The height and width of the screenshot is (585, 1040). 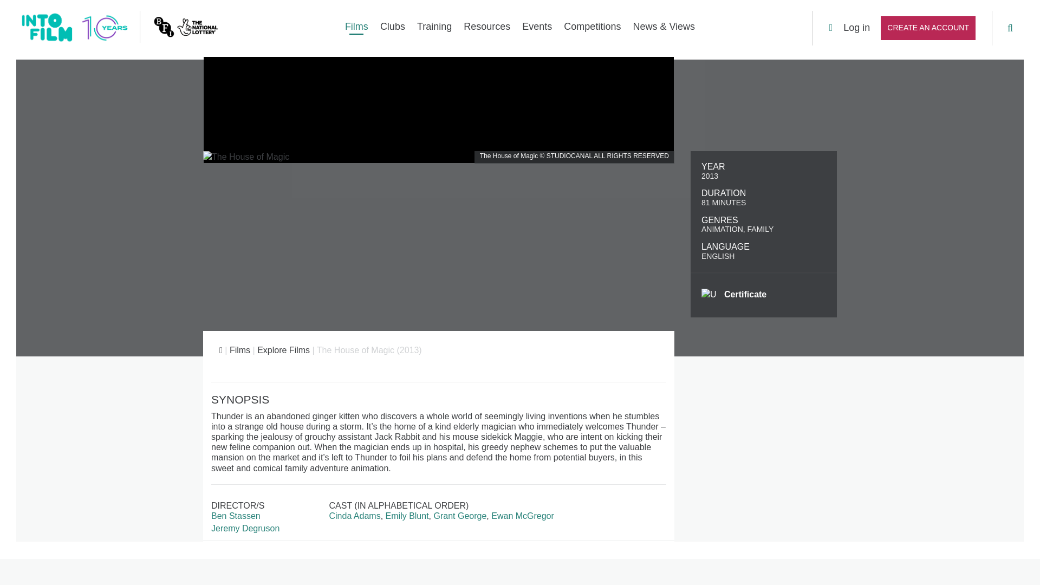 What do you see at coordinates (536, 30) in the screenshot?
I see `Events` at bounding box center [536, 30].